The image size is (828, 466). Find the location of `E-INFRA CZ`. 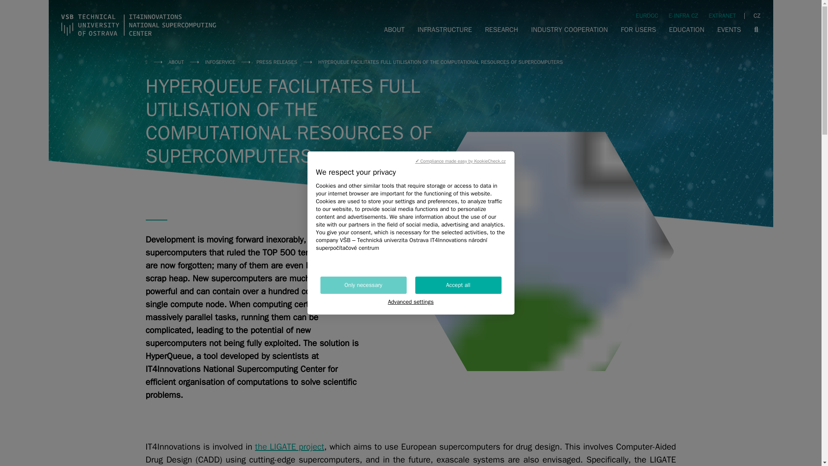

E-INFRA CZ is located at coordinates (684, 16).